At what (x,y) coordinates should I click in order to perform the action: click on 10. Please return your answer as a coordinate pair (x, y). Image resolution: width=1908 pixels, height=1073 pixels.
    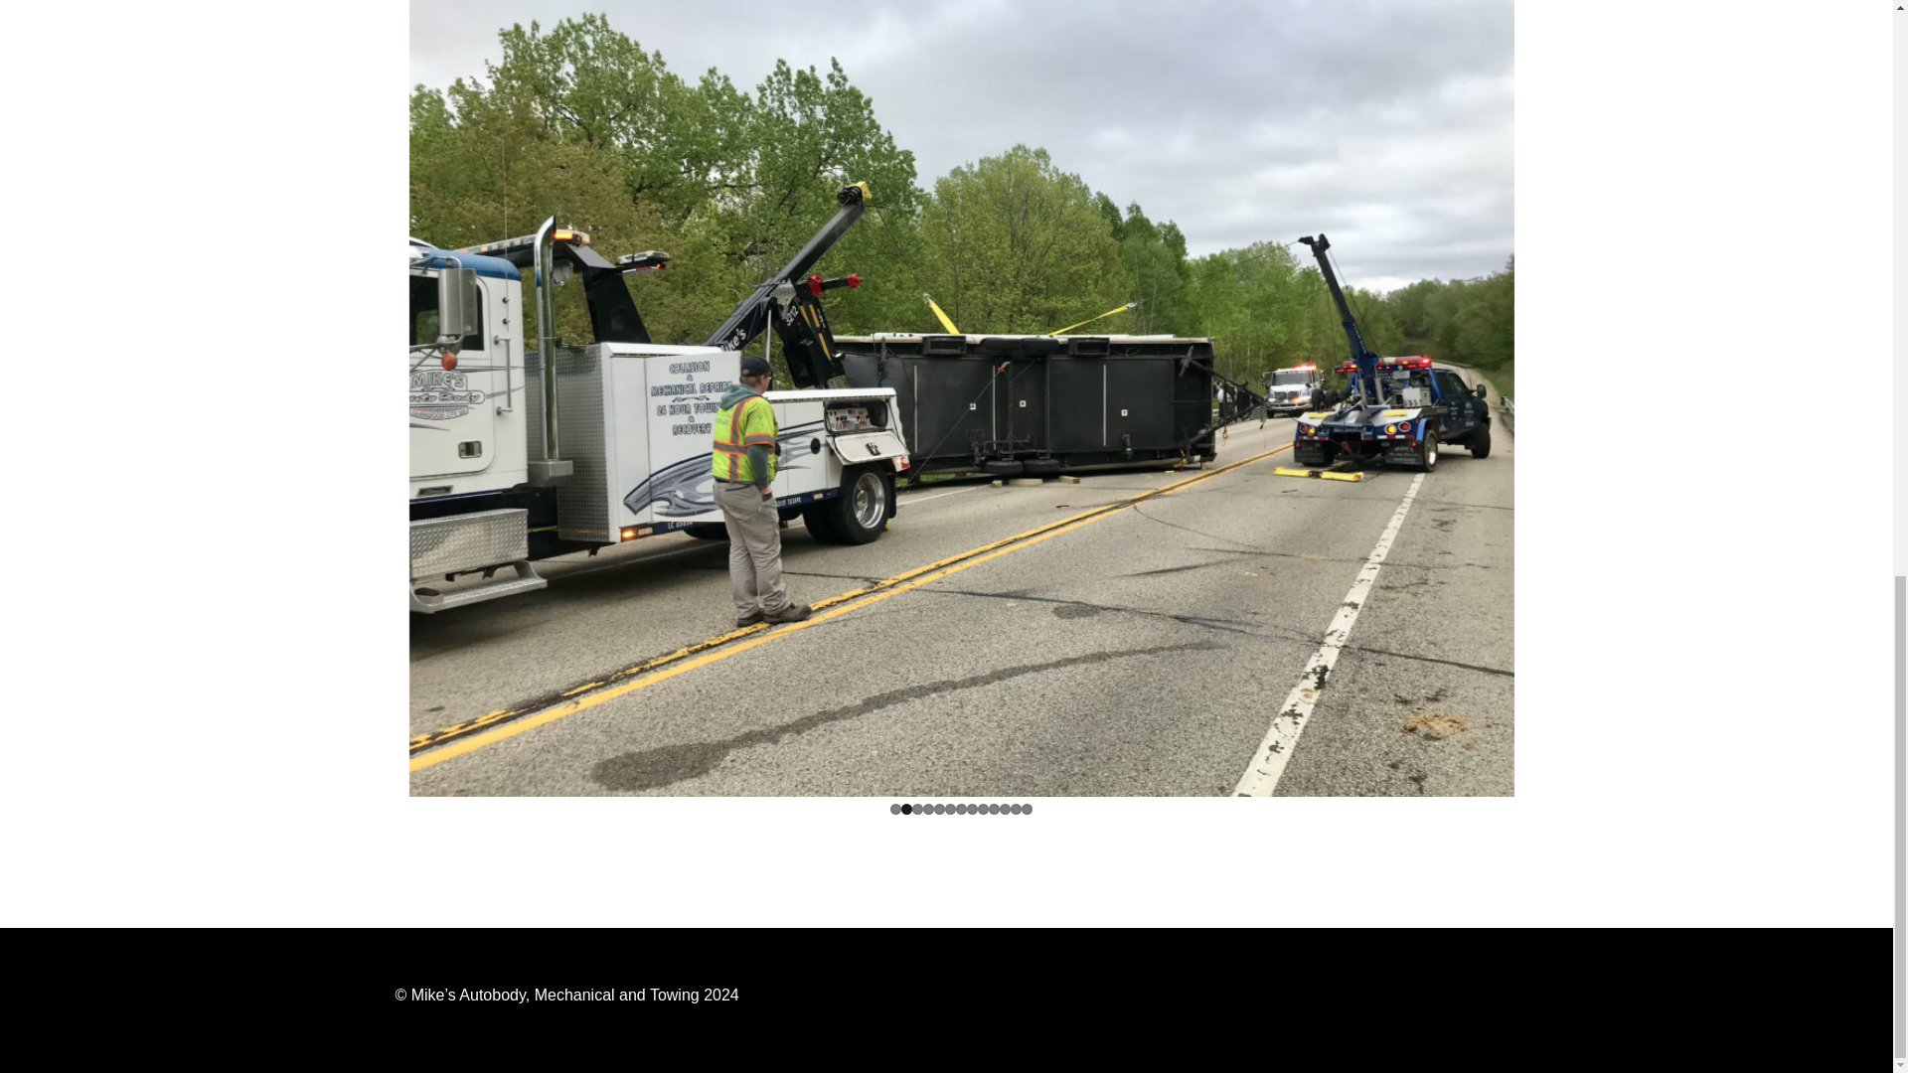
    Looking at the image, I should click on (994, 809).